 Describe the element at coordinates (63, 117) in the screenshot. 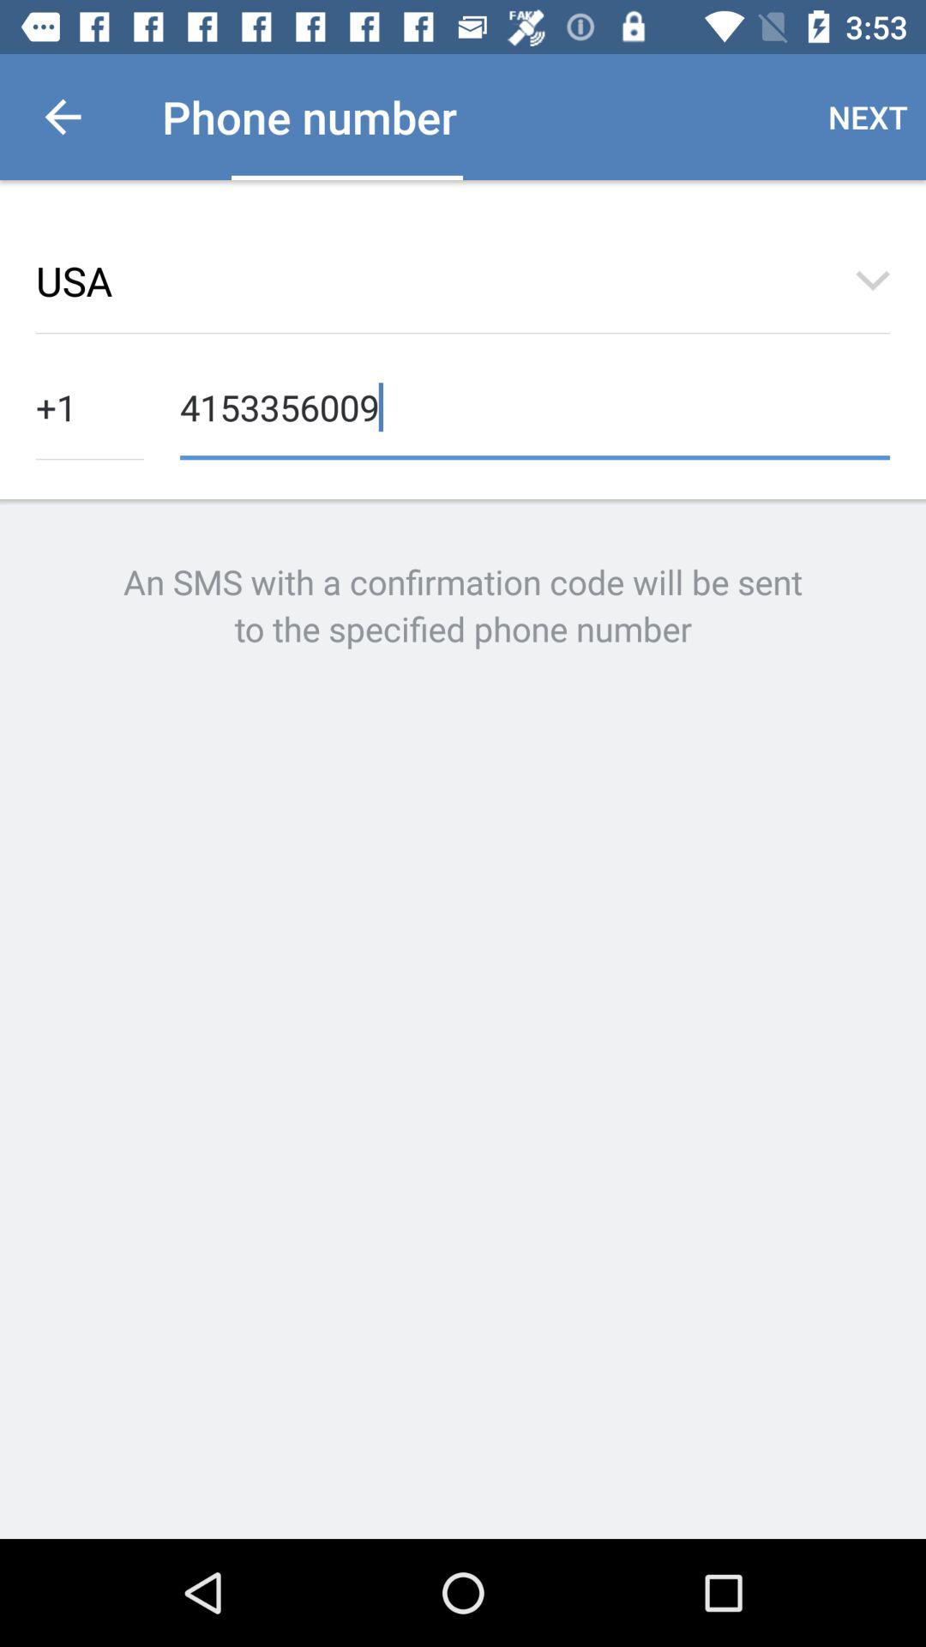

I see `turn on the icon next to the phone number item` at that location.